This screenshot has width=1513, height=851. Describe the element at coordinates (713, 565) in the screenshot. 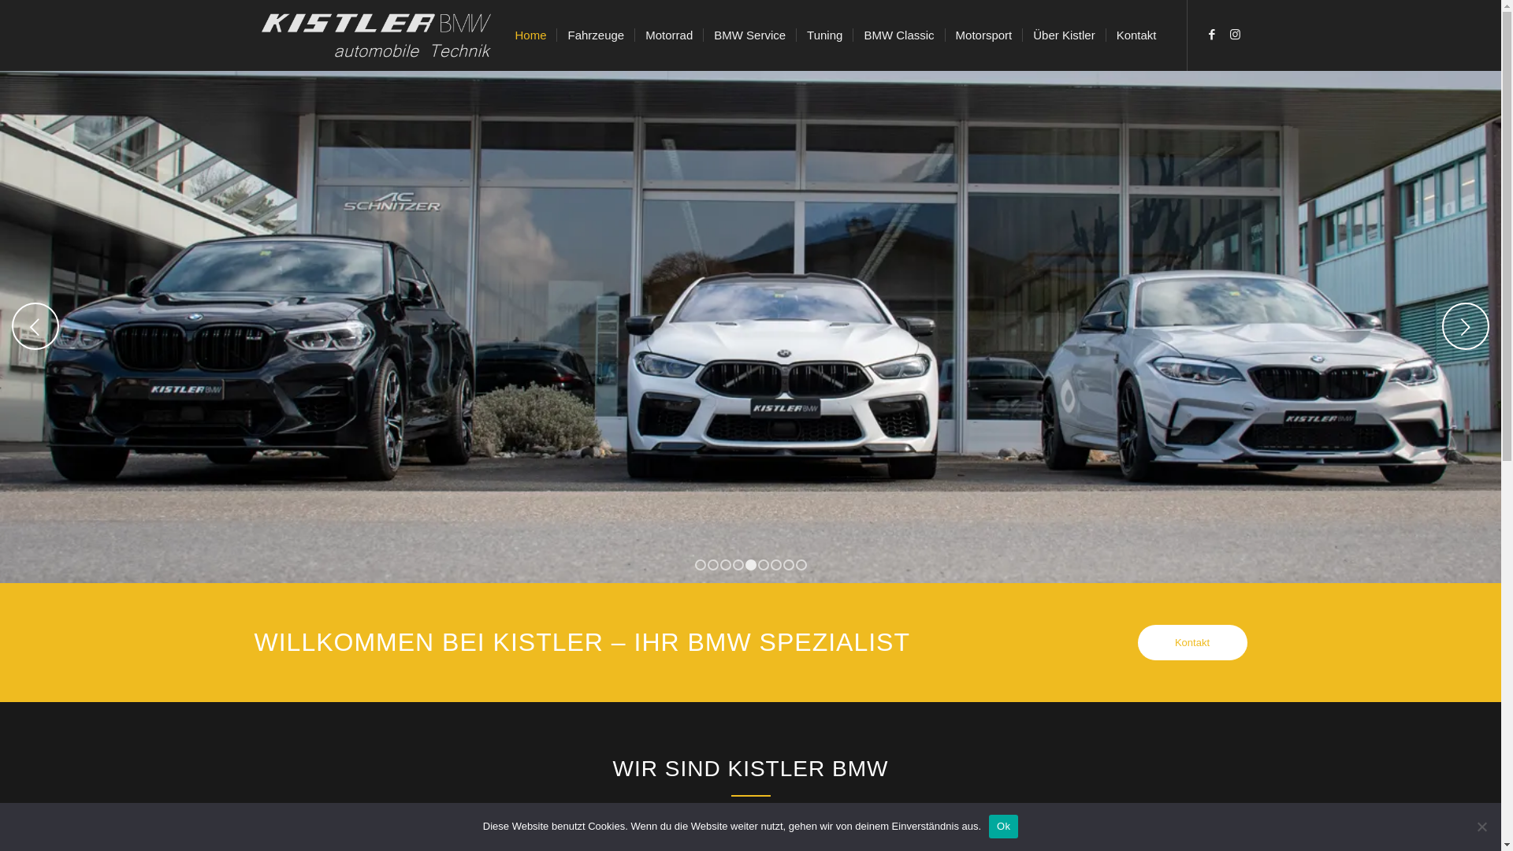

I see `2` at that location.